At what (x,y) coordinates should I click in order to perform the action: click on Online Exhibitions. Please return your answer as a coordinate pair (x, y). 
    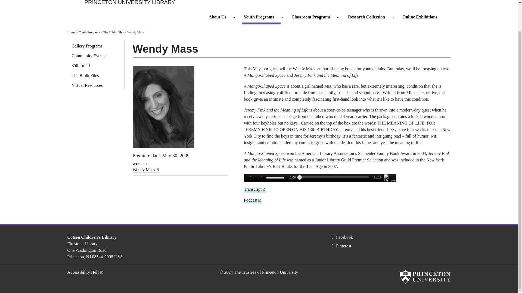
    Looking at the image, I should click on (422, 17).